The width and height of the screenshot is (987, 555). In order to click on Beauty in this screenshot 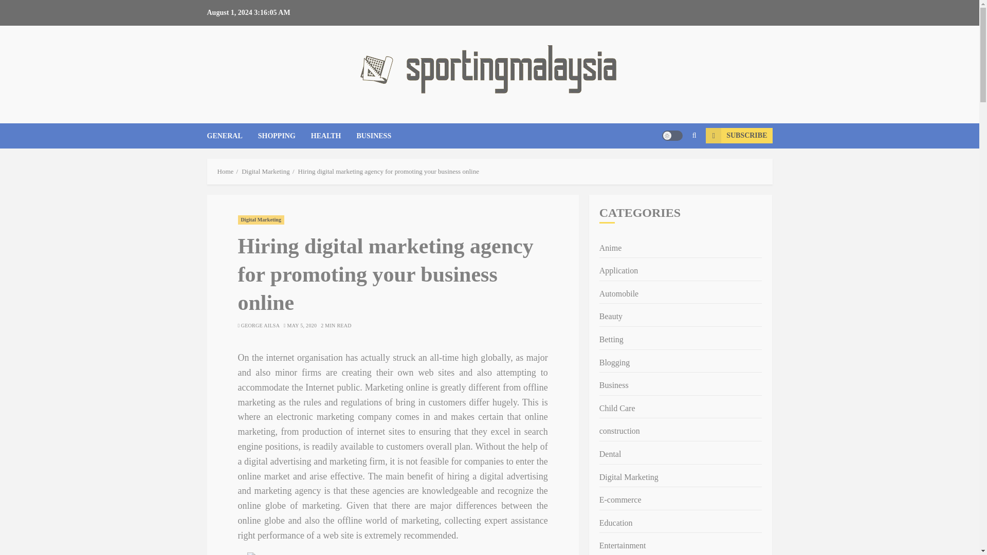, I will do `click(611, 317)`.